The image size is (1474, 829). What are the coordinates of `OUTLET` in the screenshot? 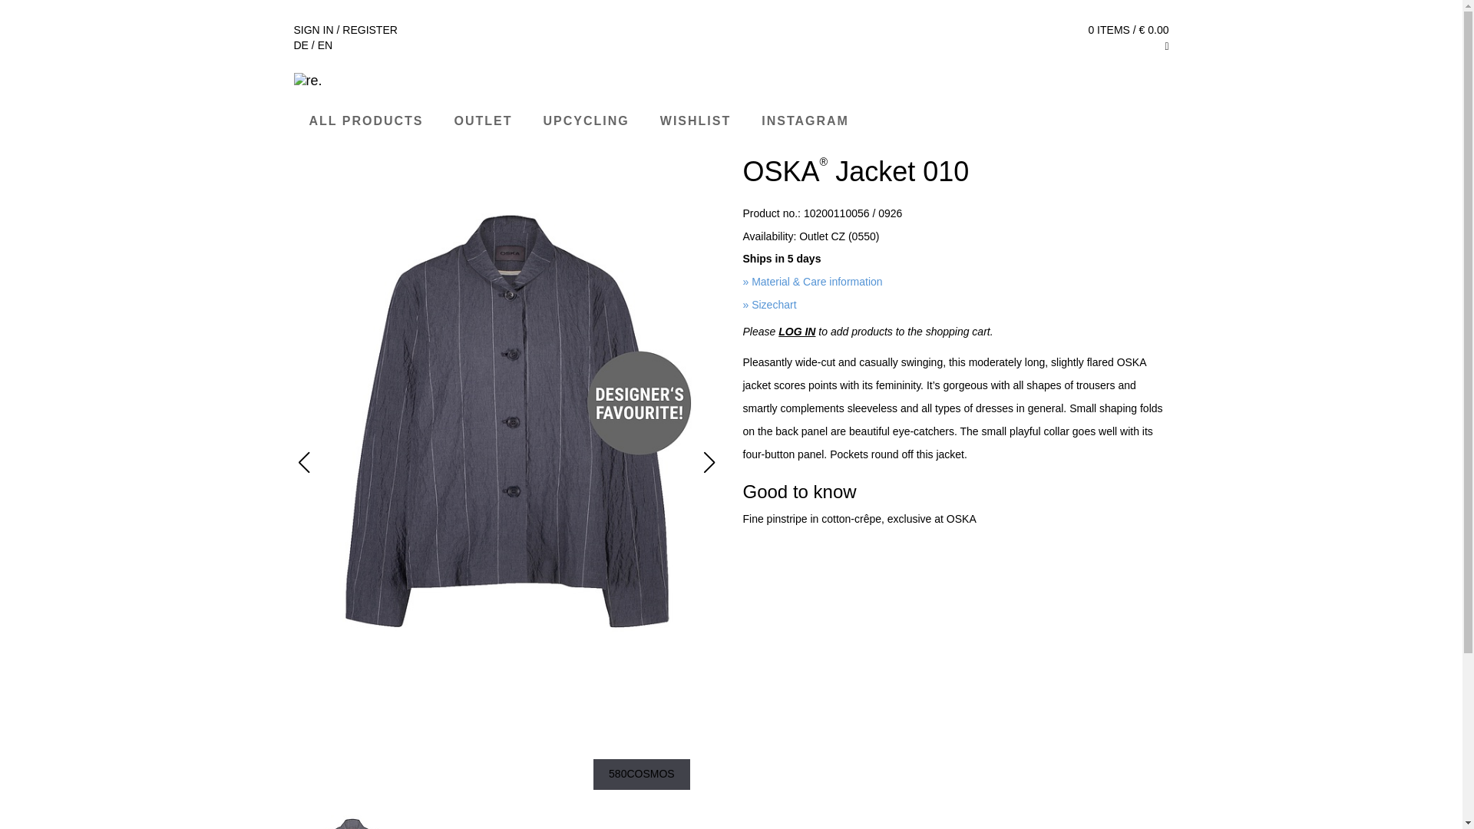 It's located at (484, 120).